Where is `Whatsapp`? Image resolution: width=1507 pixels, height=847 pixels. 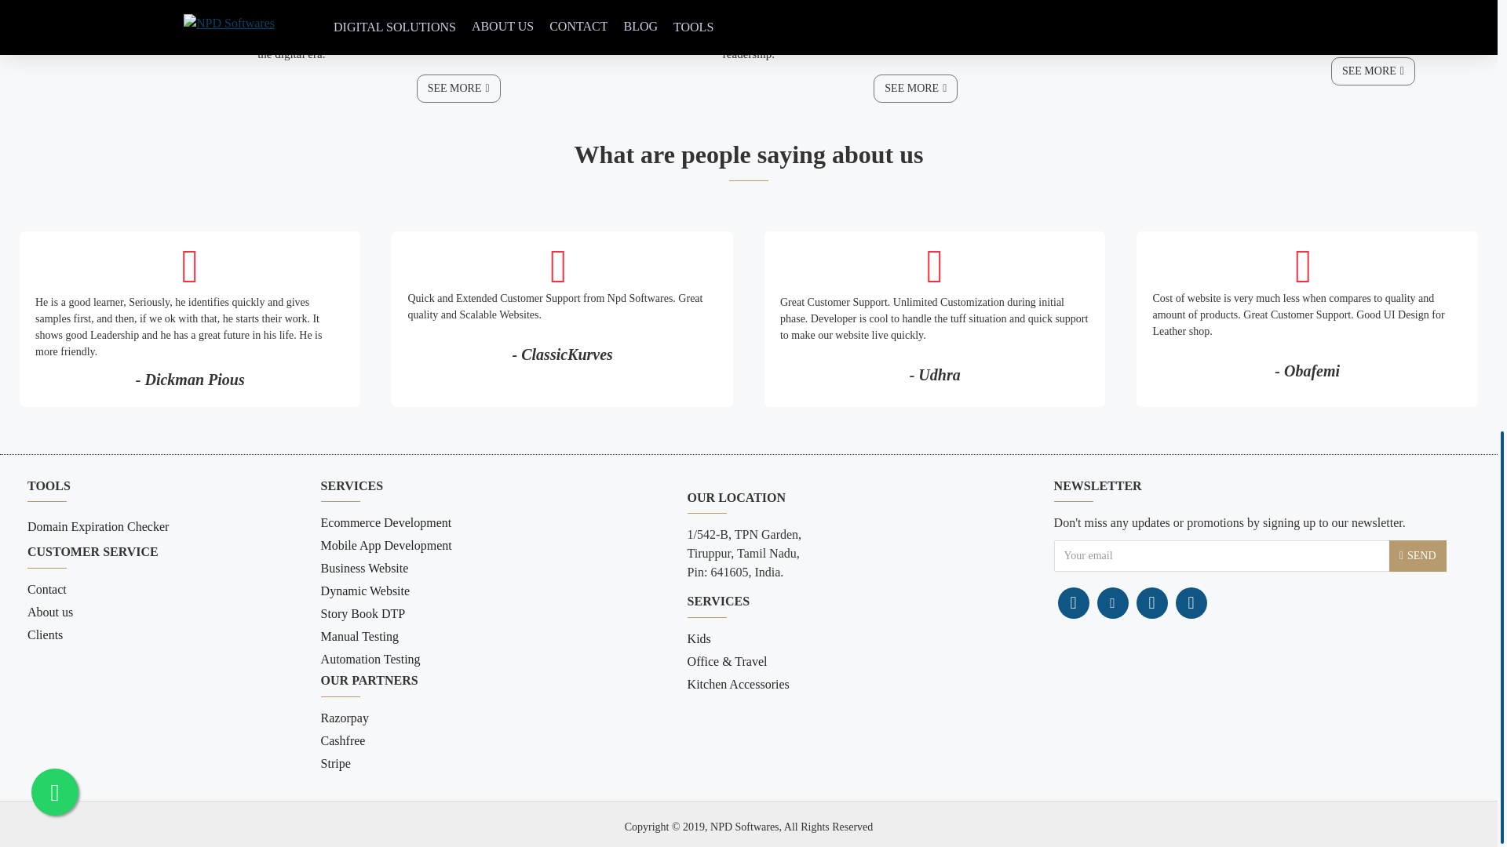 Whatsapp is located at coordinates (1152, 603).